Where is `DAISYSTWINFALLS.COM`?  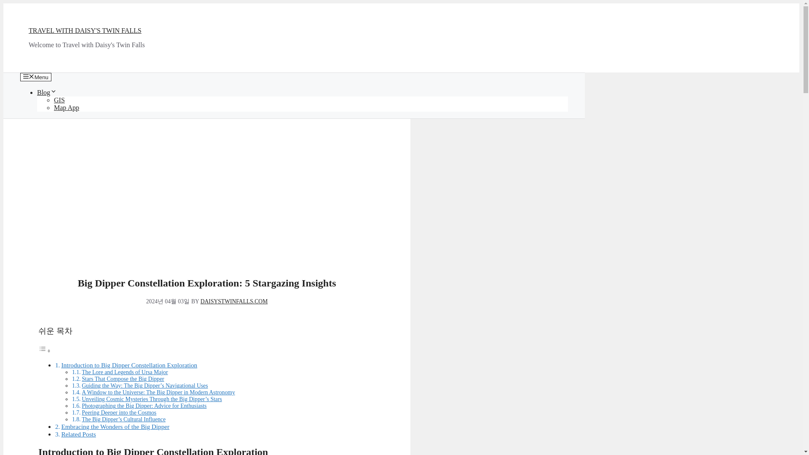 DAISYSTWINFALLS.COM is located at coordinates (234, 301).